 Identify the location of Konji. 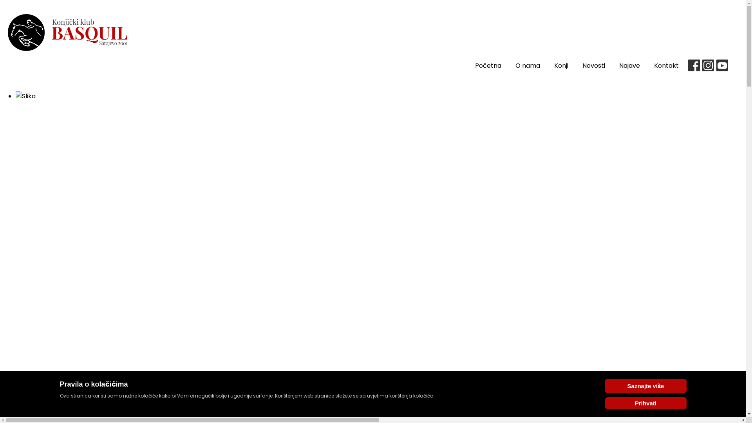
(561, 65).